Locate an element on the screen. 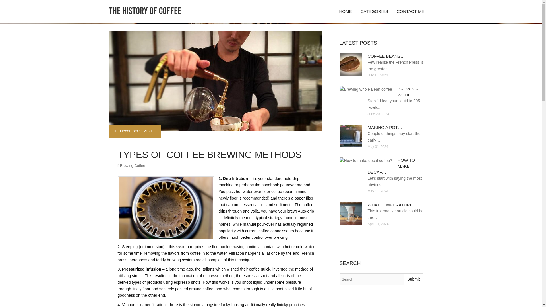  Brewing Coffee is located at coordinates (133, 165).